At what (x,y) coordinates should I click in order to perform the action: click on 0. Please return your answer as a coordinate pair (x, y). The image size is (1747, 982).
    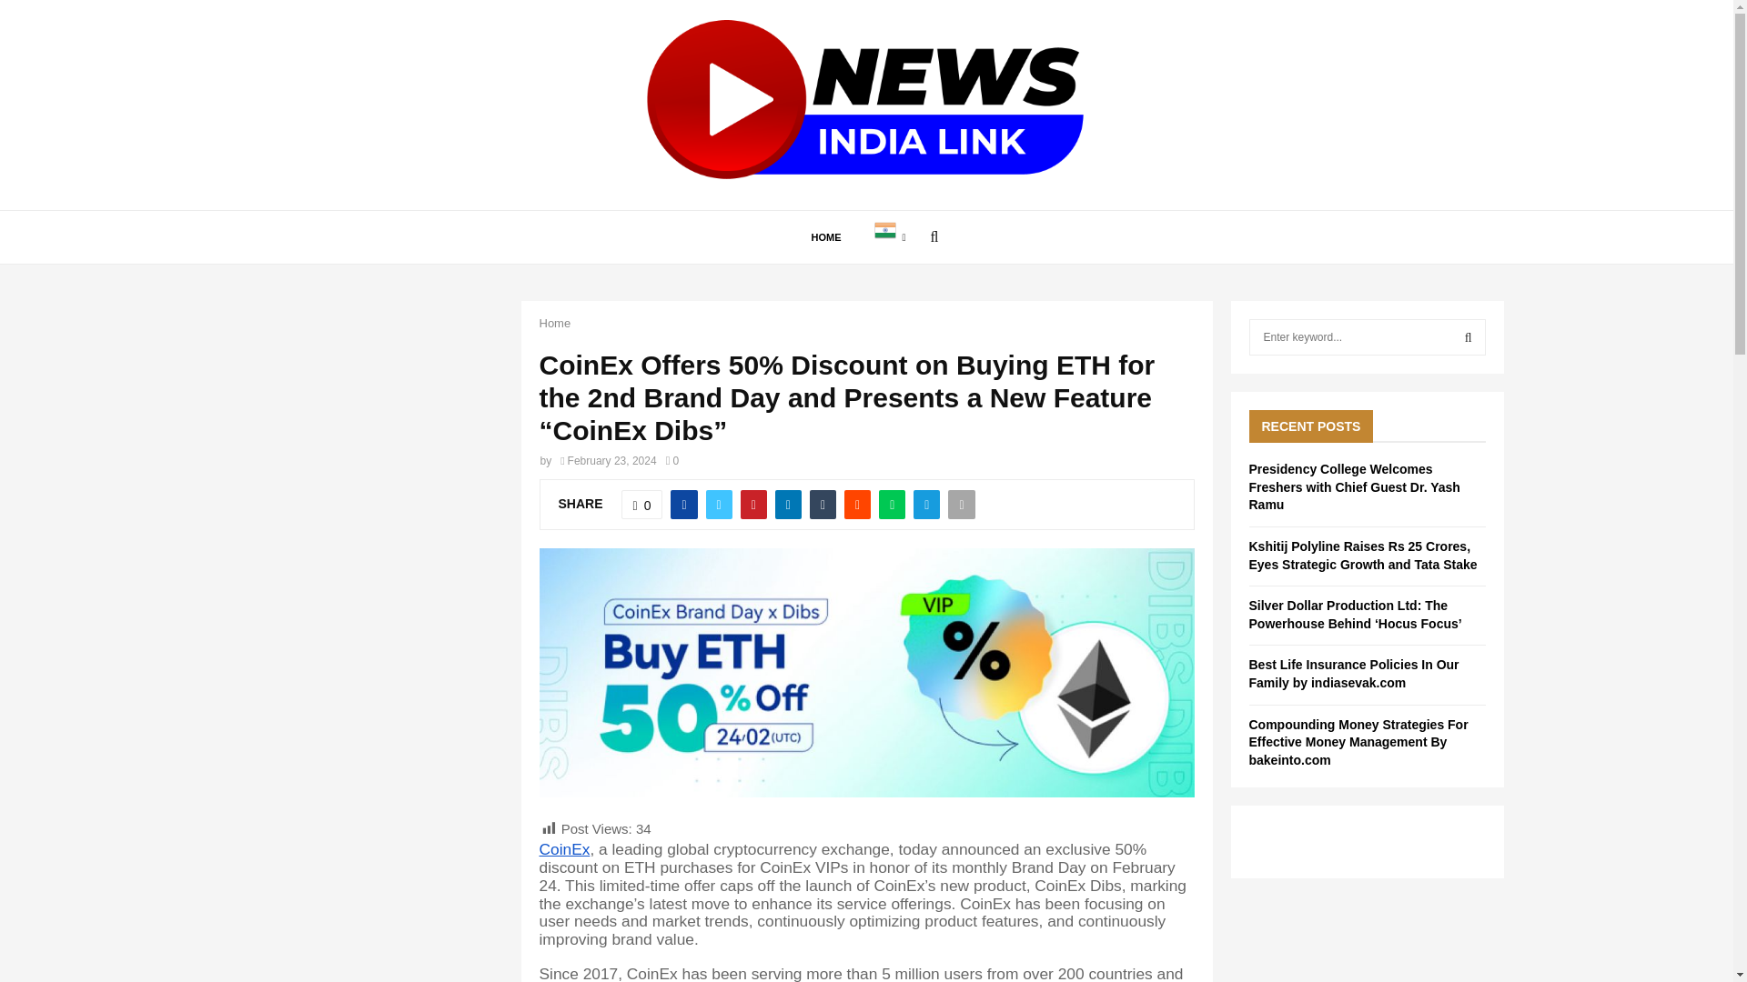
    Looking at the image, I should click on (642, 504).